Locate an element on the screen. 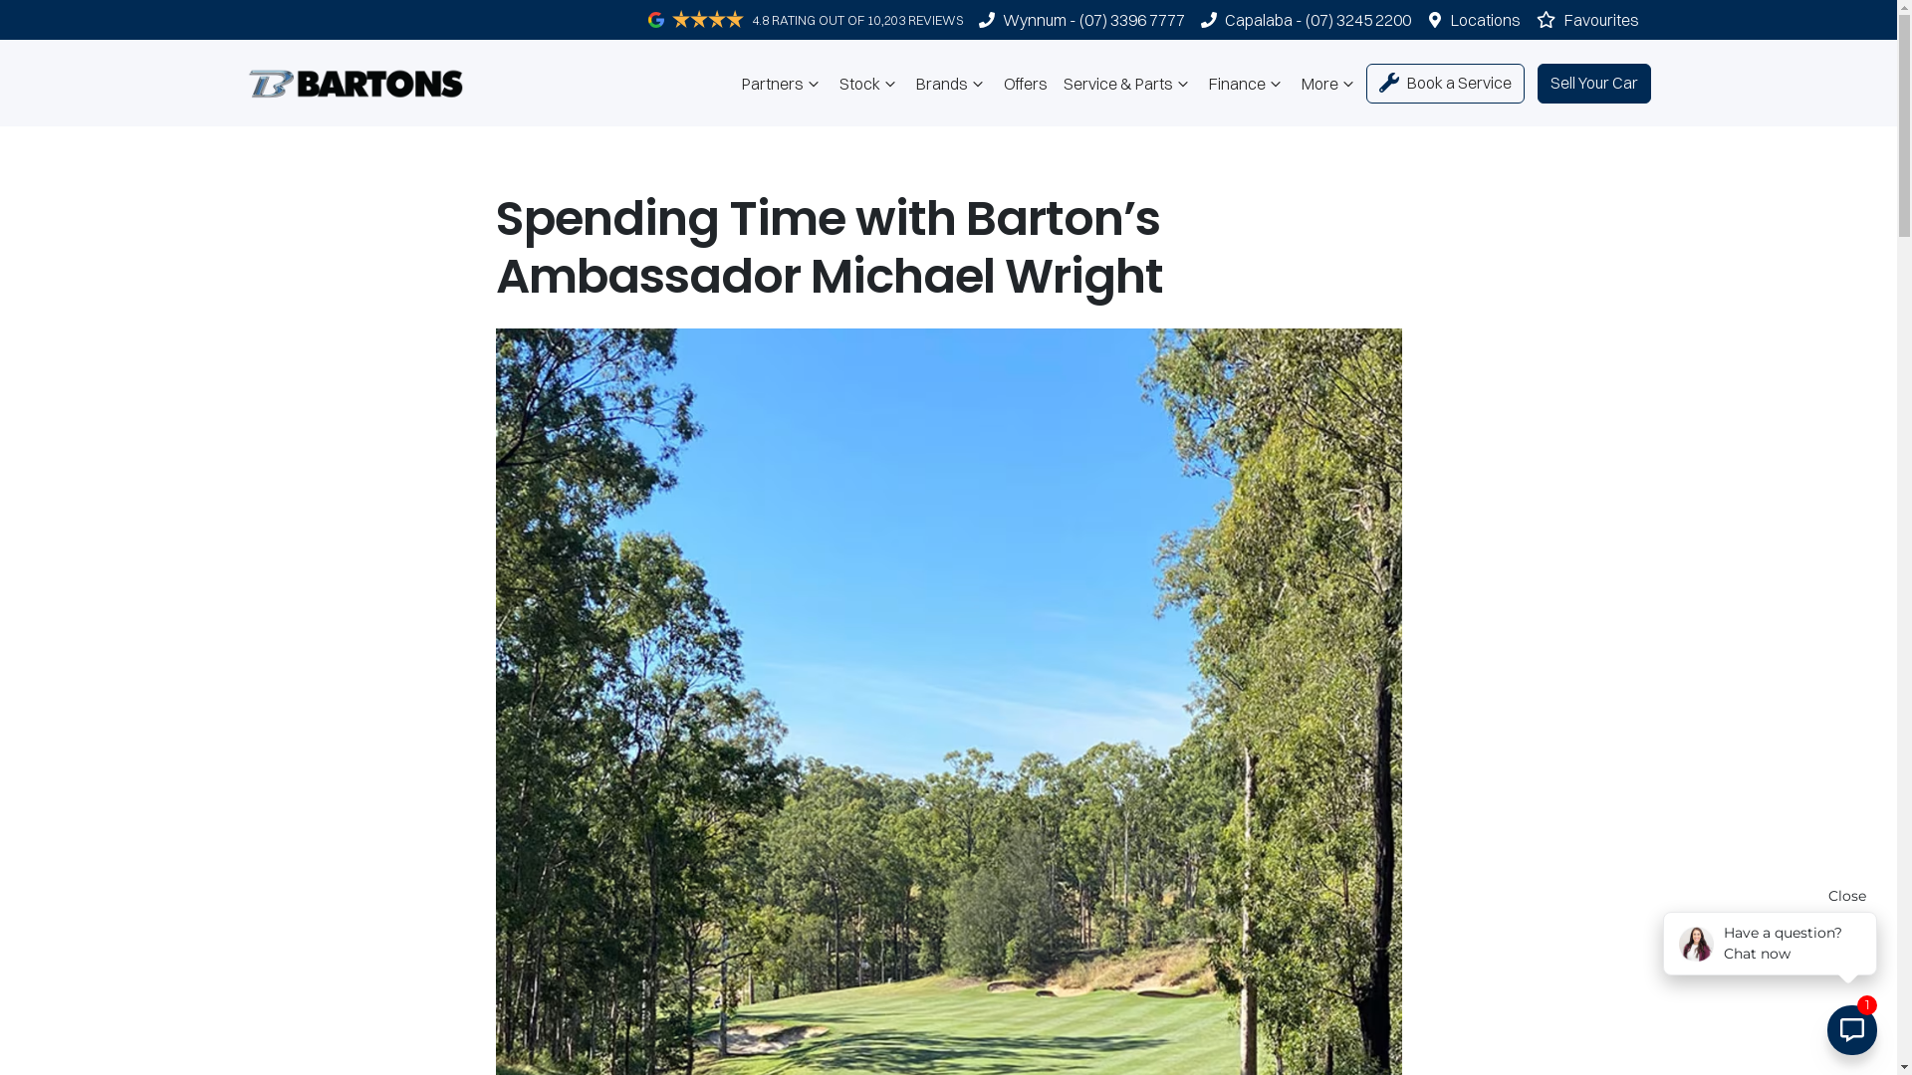 The height and width of the screenshot is (1075, 1912). Finance is located at coordinates (1247, 84).